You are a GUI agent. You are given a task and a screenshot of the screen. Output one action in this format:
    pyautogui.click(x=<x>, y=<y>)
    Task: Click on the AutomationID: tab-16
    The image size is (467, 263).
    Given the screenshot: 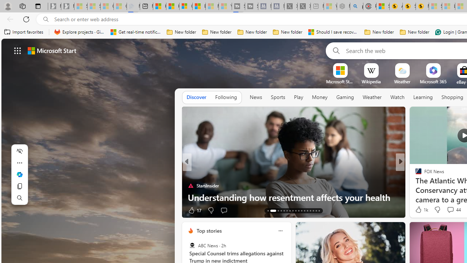 What is the action you would take?
    pyautogui.click(x=281, y=210)
    